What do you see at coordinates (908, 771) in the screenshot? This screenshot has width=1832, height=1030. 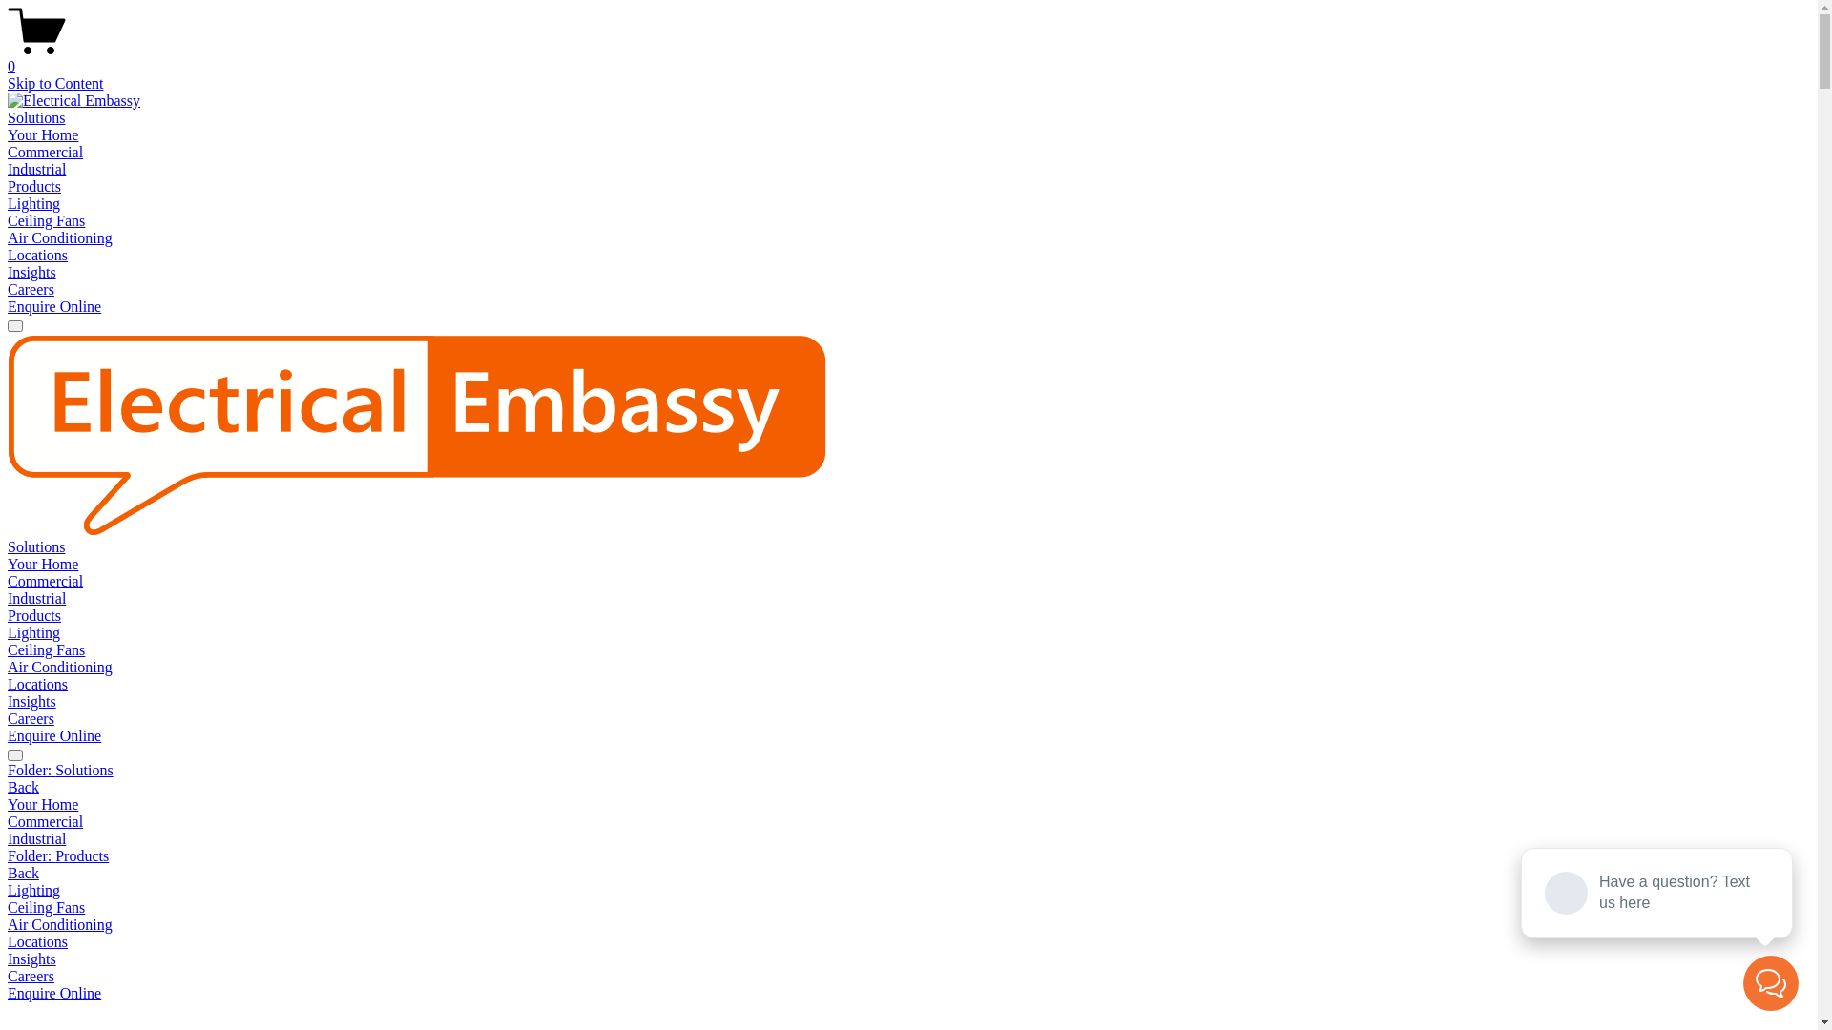 I see `Folder: Solutions` at bounding box center [908, 771].